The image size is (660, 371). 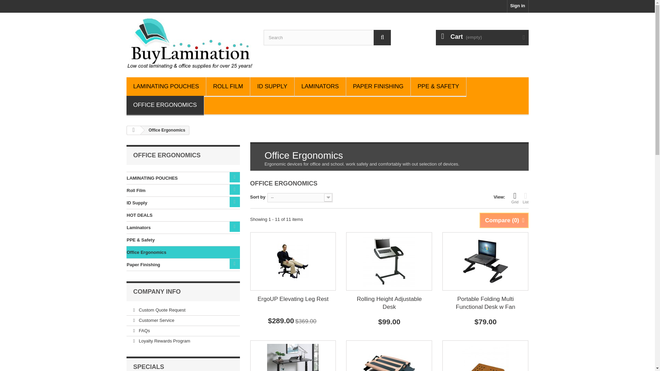 What do you see at coordinates (166, 87) in the screenshot?
I see `LAMINATING POUCHES` at bounding box center [166, 87].